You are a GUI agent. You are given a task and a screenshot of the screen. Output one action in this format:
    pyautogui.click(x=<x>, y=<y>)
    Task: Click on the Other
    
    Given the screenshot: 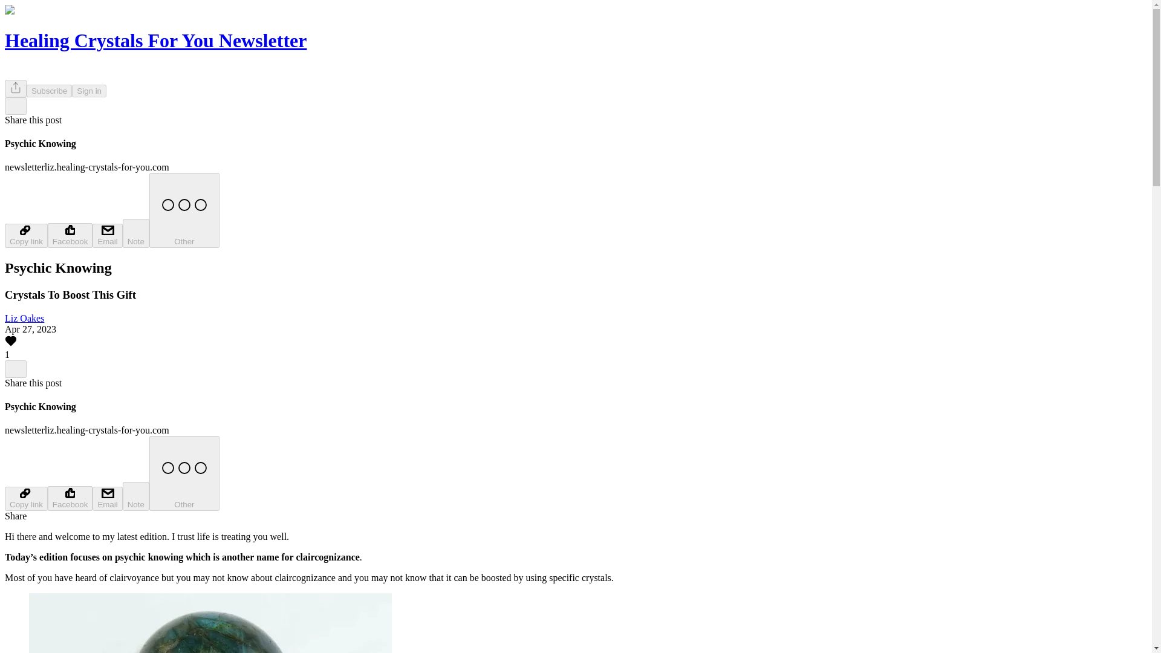 What is the action you would take?
    pyautogui.click(x=184, y=473)
    